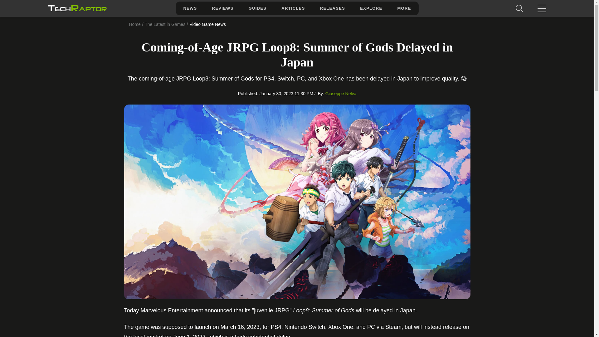 This screenshot has height=337, width=599. What do you see at coordinates (77, 8) in the screenshot?
I see `TechRaptor Home` at bounding box center [77, 8].